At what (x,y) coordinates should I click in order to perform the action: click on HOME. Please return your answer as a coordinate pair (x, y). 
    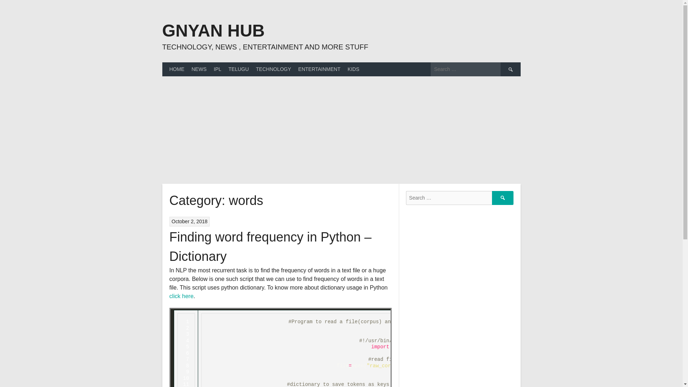
    Looking at the image, I should click on (177, 69).